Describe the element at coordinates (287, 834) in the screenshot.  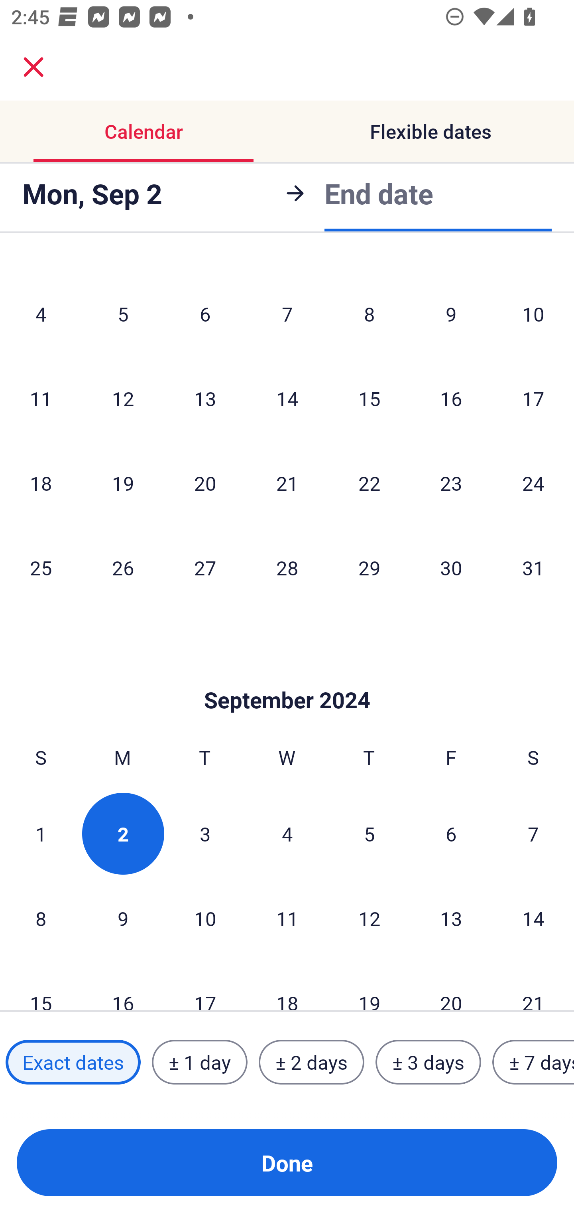
I see `4 Wednesday, September 4, 2024` at that location.